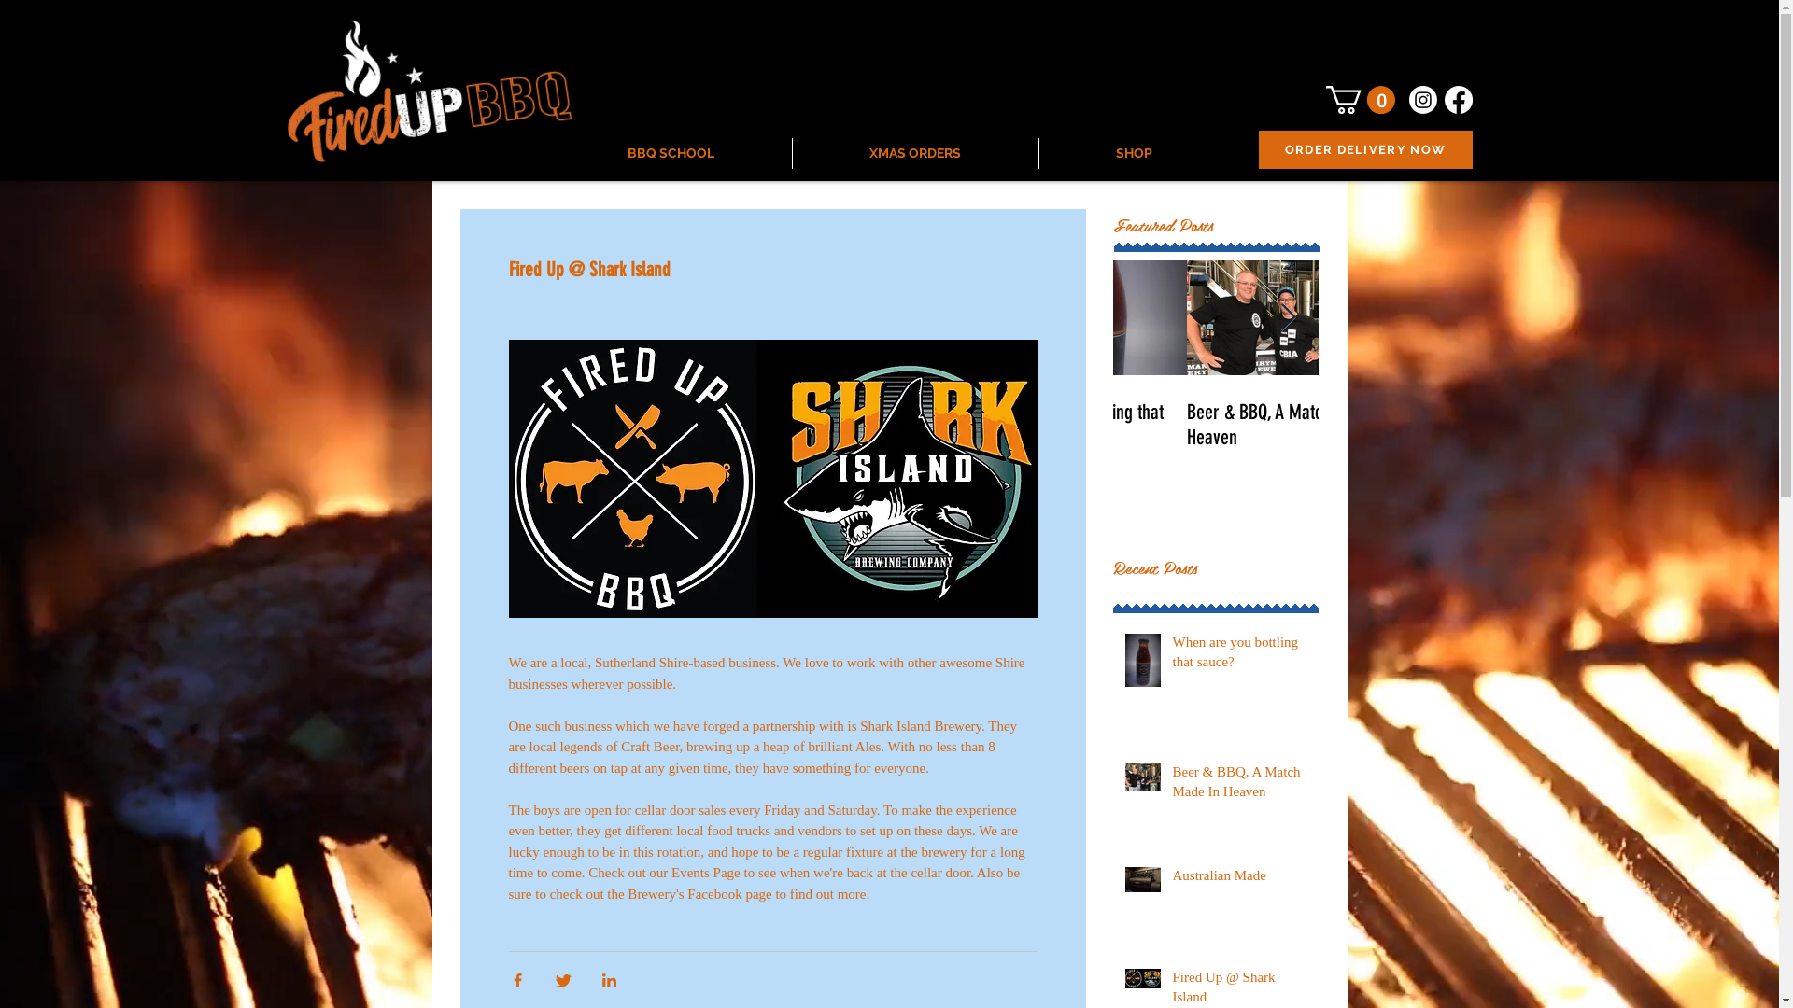 The width and height of the screenshot is (1793, 1008). What do you see at coordinates (1216, 425) in the screenshot?
I see `When are you bottling that sauce?` at bounding box center [1216, 425].